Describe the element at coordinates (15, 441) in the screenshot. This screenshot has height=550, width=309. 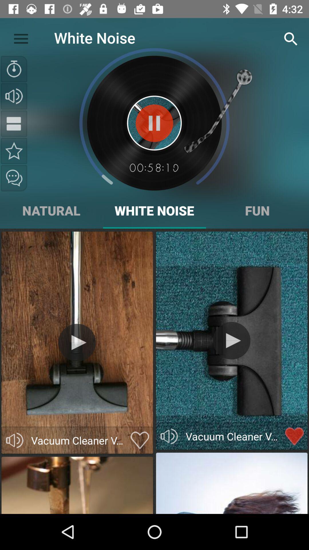
I see `play sound` at that location.